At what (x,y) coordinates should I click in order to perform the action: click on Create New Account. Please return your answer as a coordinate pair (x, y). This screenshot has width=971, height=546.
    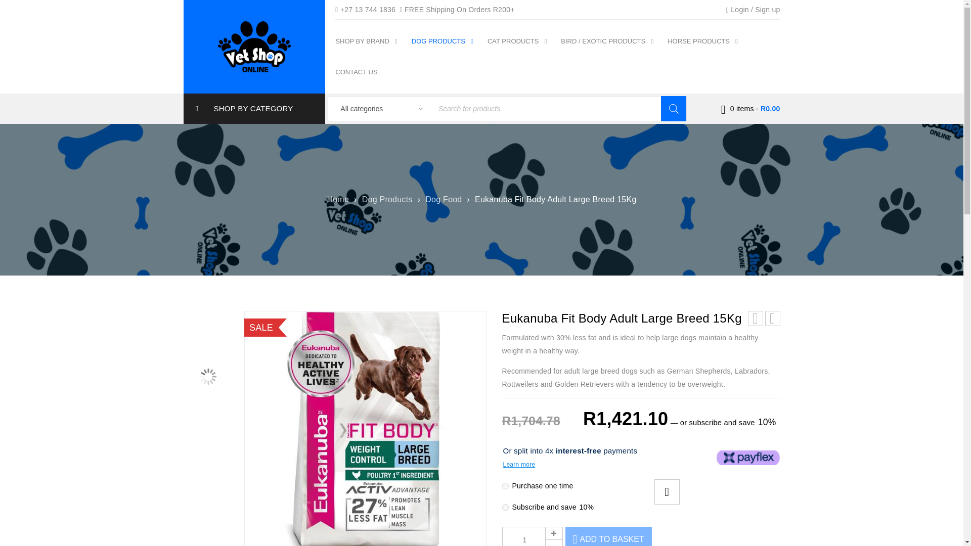
    Looking at the image, I should click on (767, 10).